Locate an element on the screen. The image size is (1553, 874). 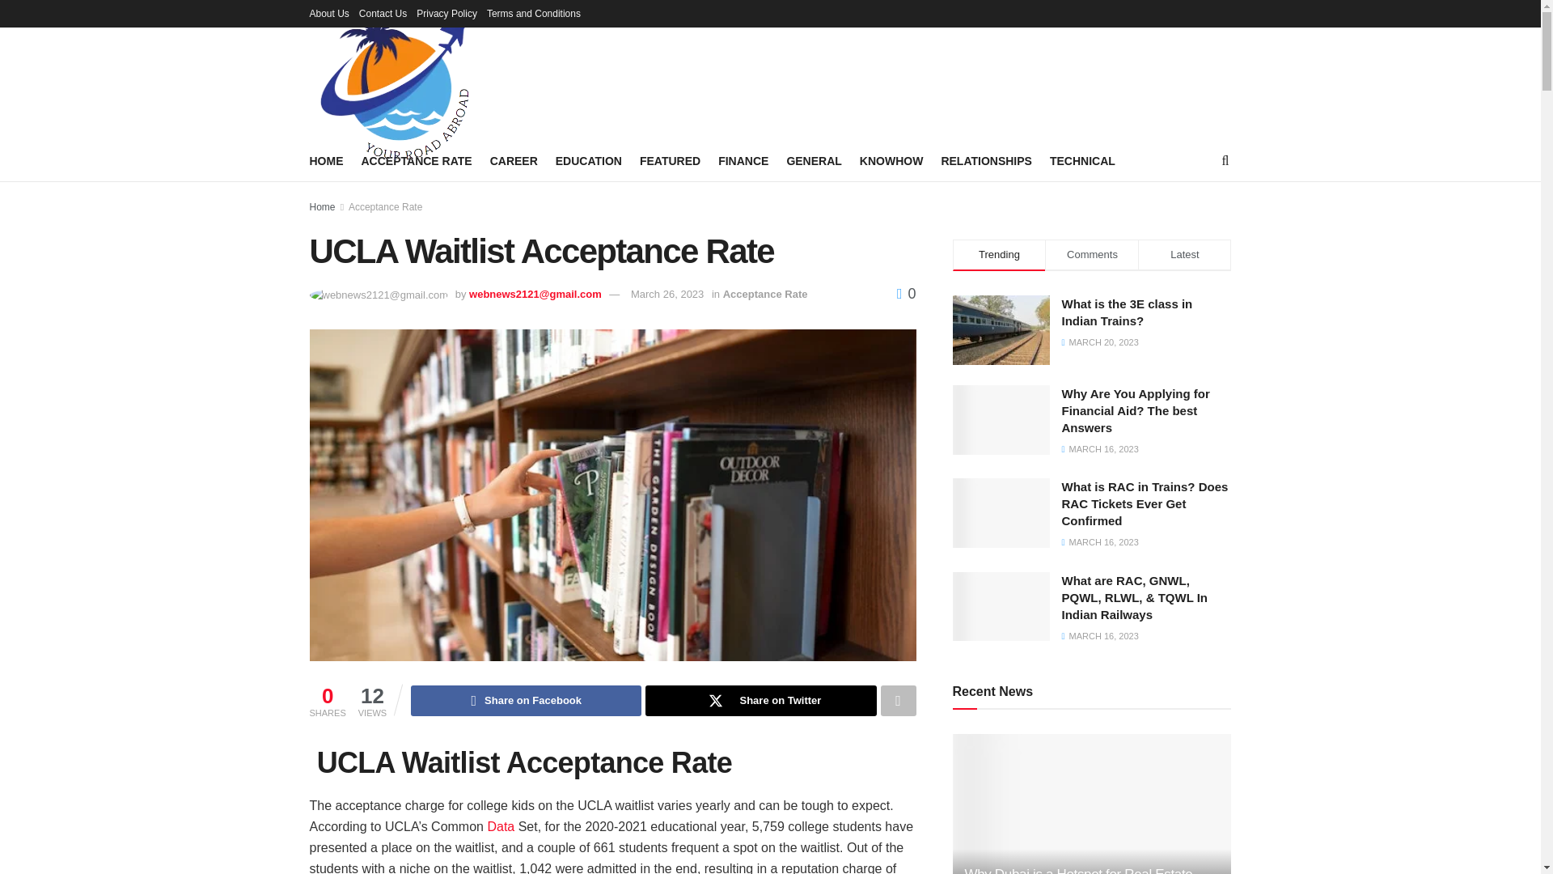
HOME is located at coordinates (326, 160).